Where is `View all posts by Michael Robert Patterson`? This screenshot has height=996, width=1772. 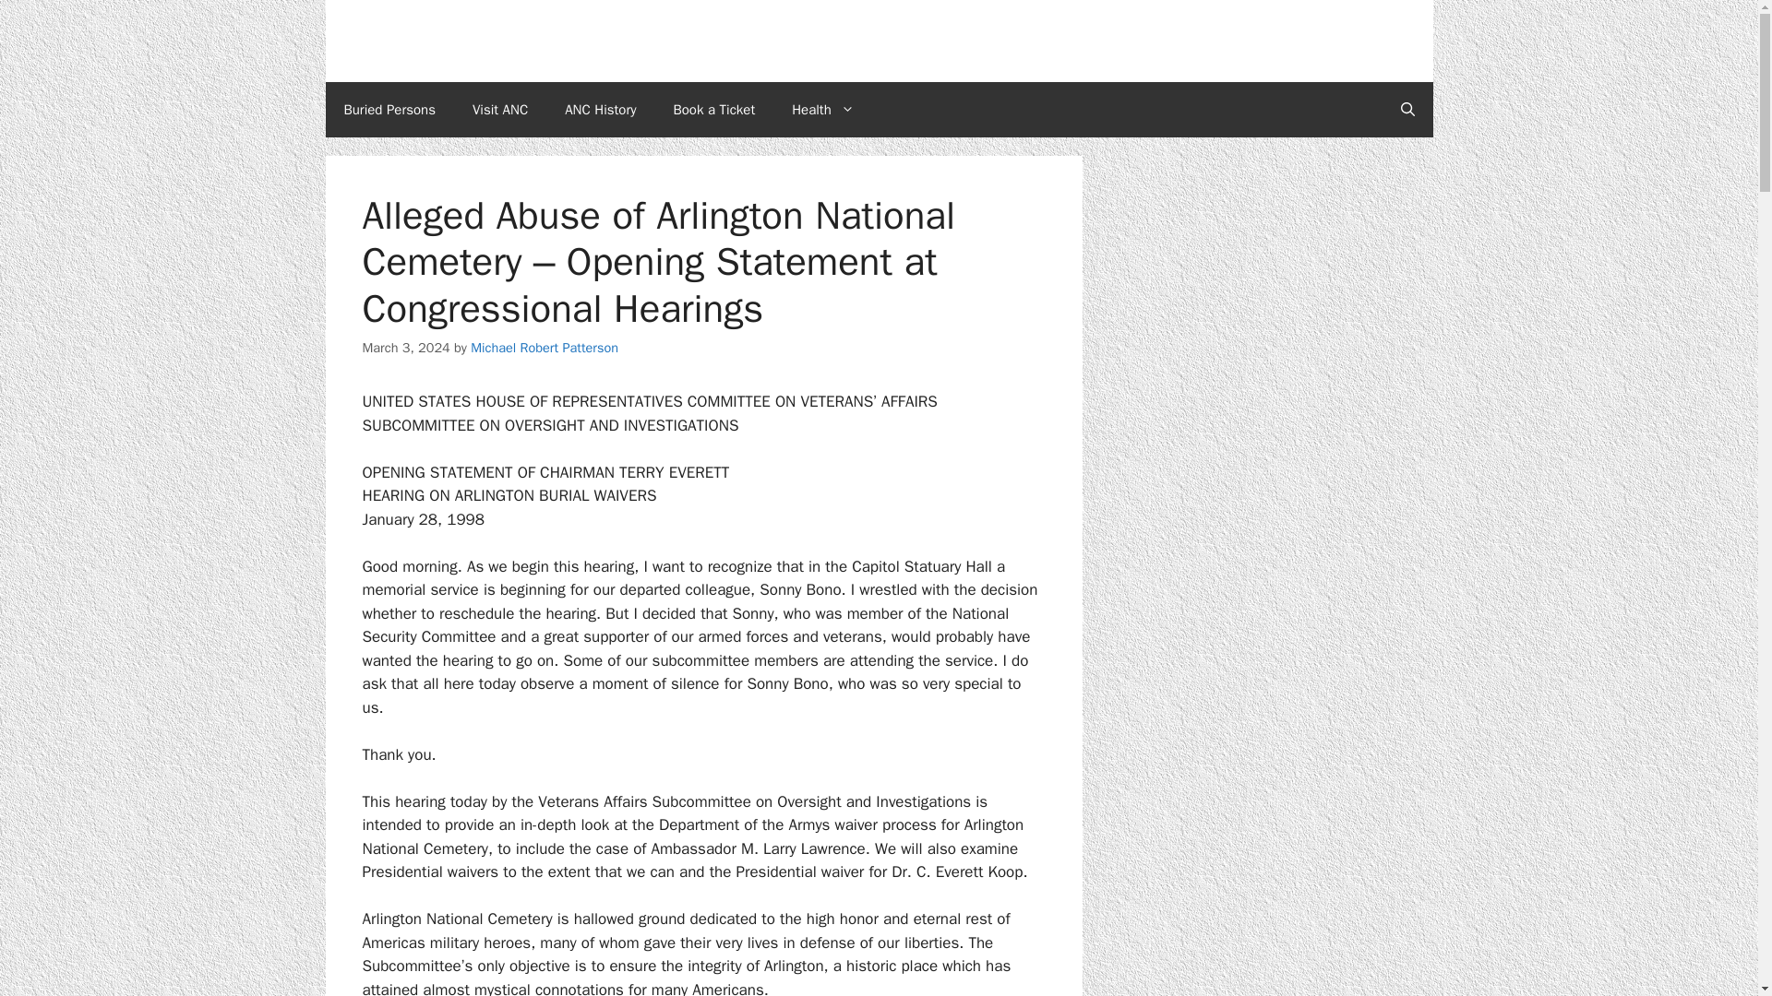
View all posts by Michael Robert Patterson is located at coordinates (545, 347).